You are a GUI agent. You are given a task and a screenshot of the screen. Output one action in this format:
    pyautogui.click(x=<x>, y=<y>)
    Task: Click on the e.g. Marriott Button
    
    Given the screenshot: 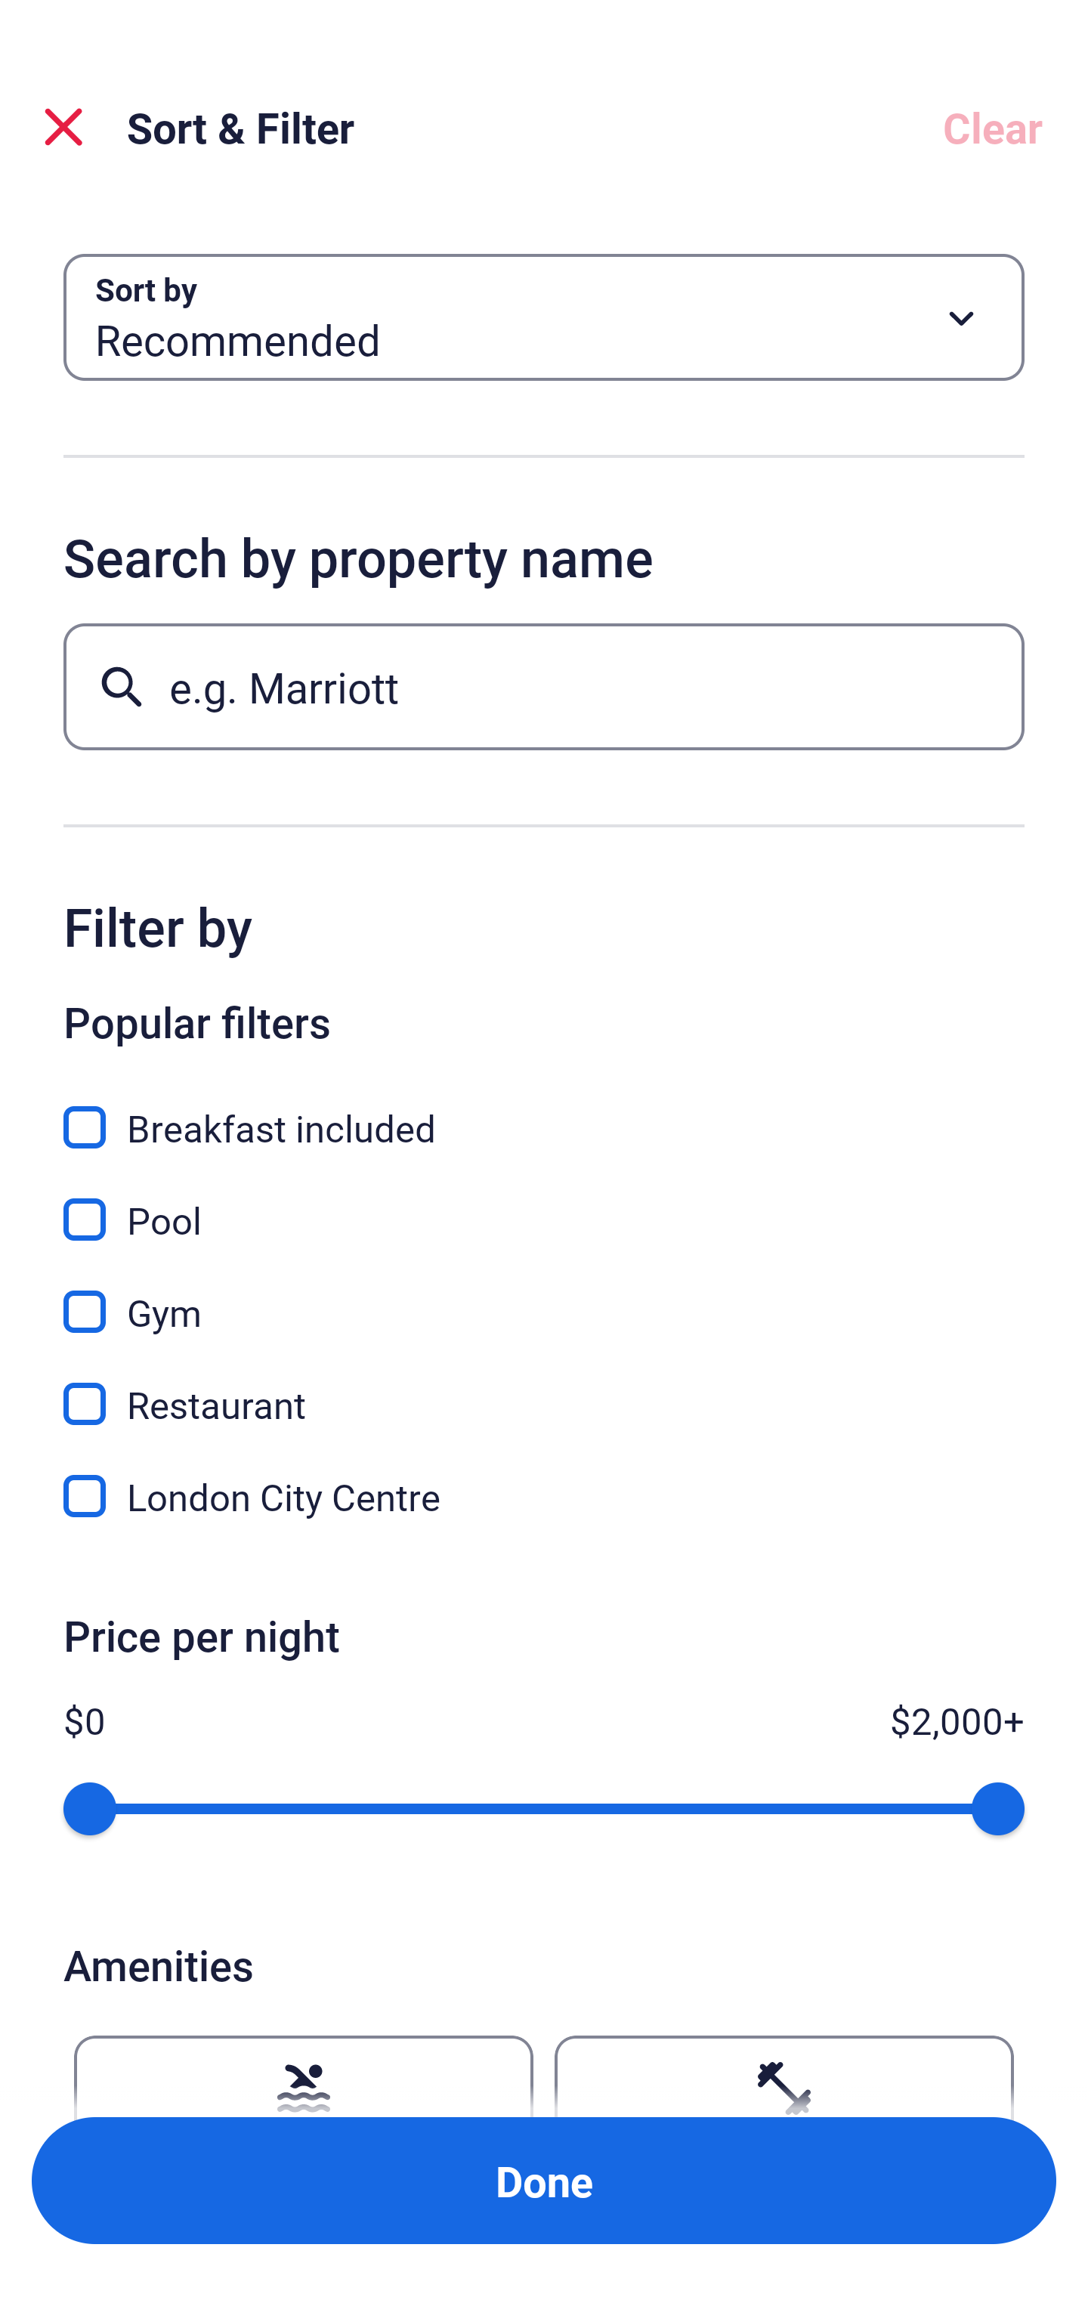 What is the action you would take?
    pyautogui.click(x=544, y=686)
    